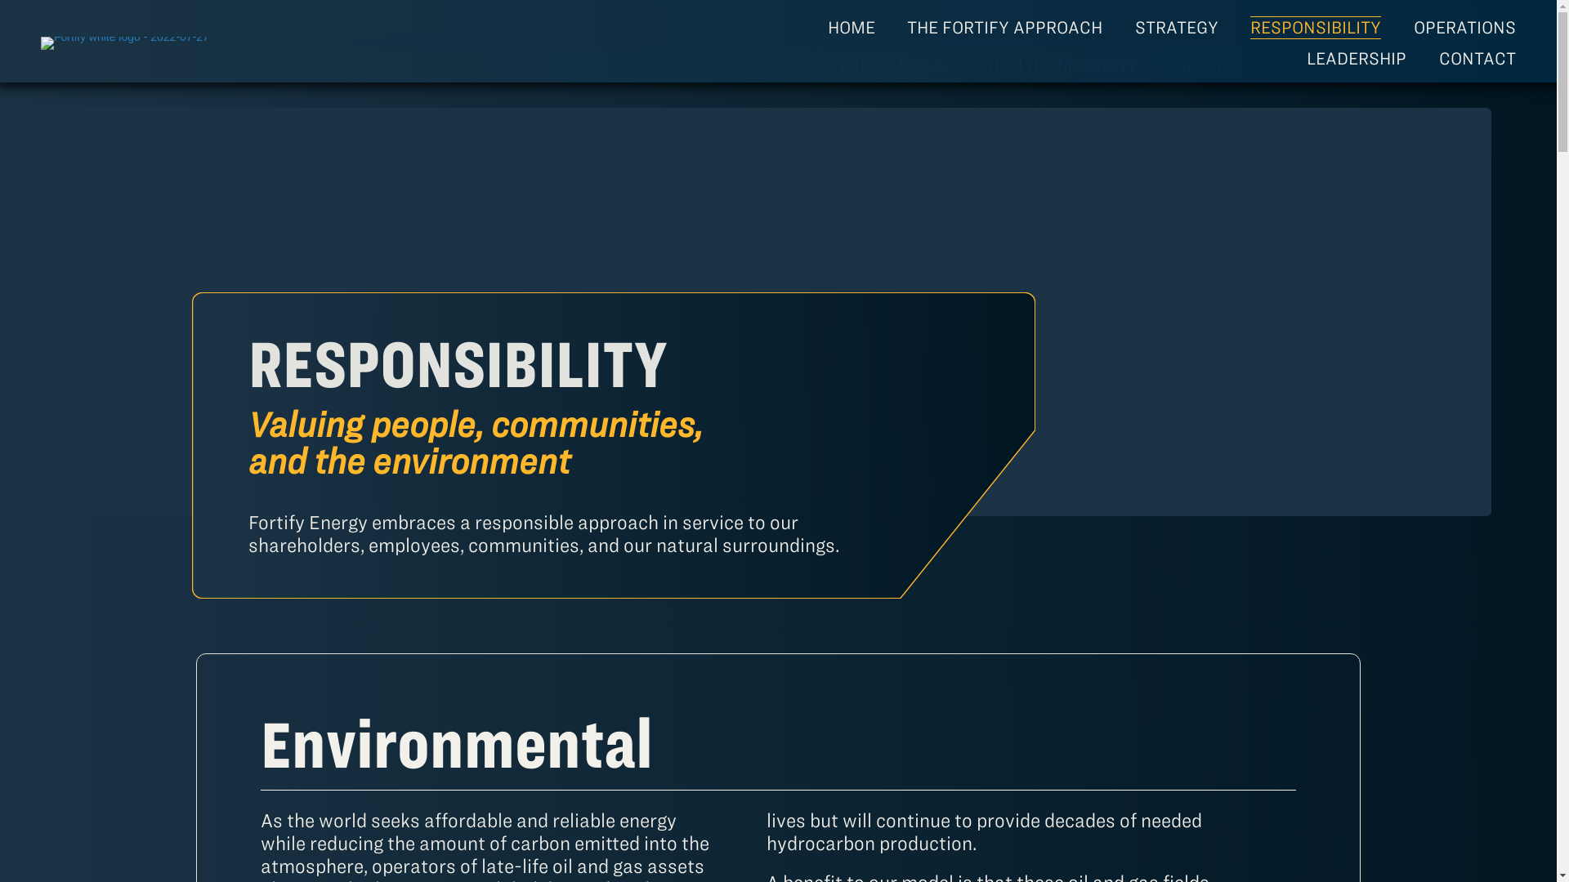 This screenshot has width=1569, height=882. Describe the element at coordinates (1178, 28) in the screenshot. I see `STRATEGY` at that location.